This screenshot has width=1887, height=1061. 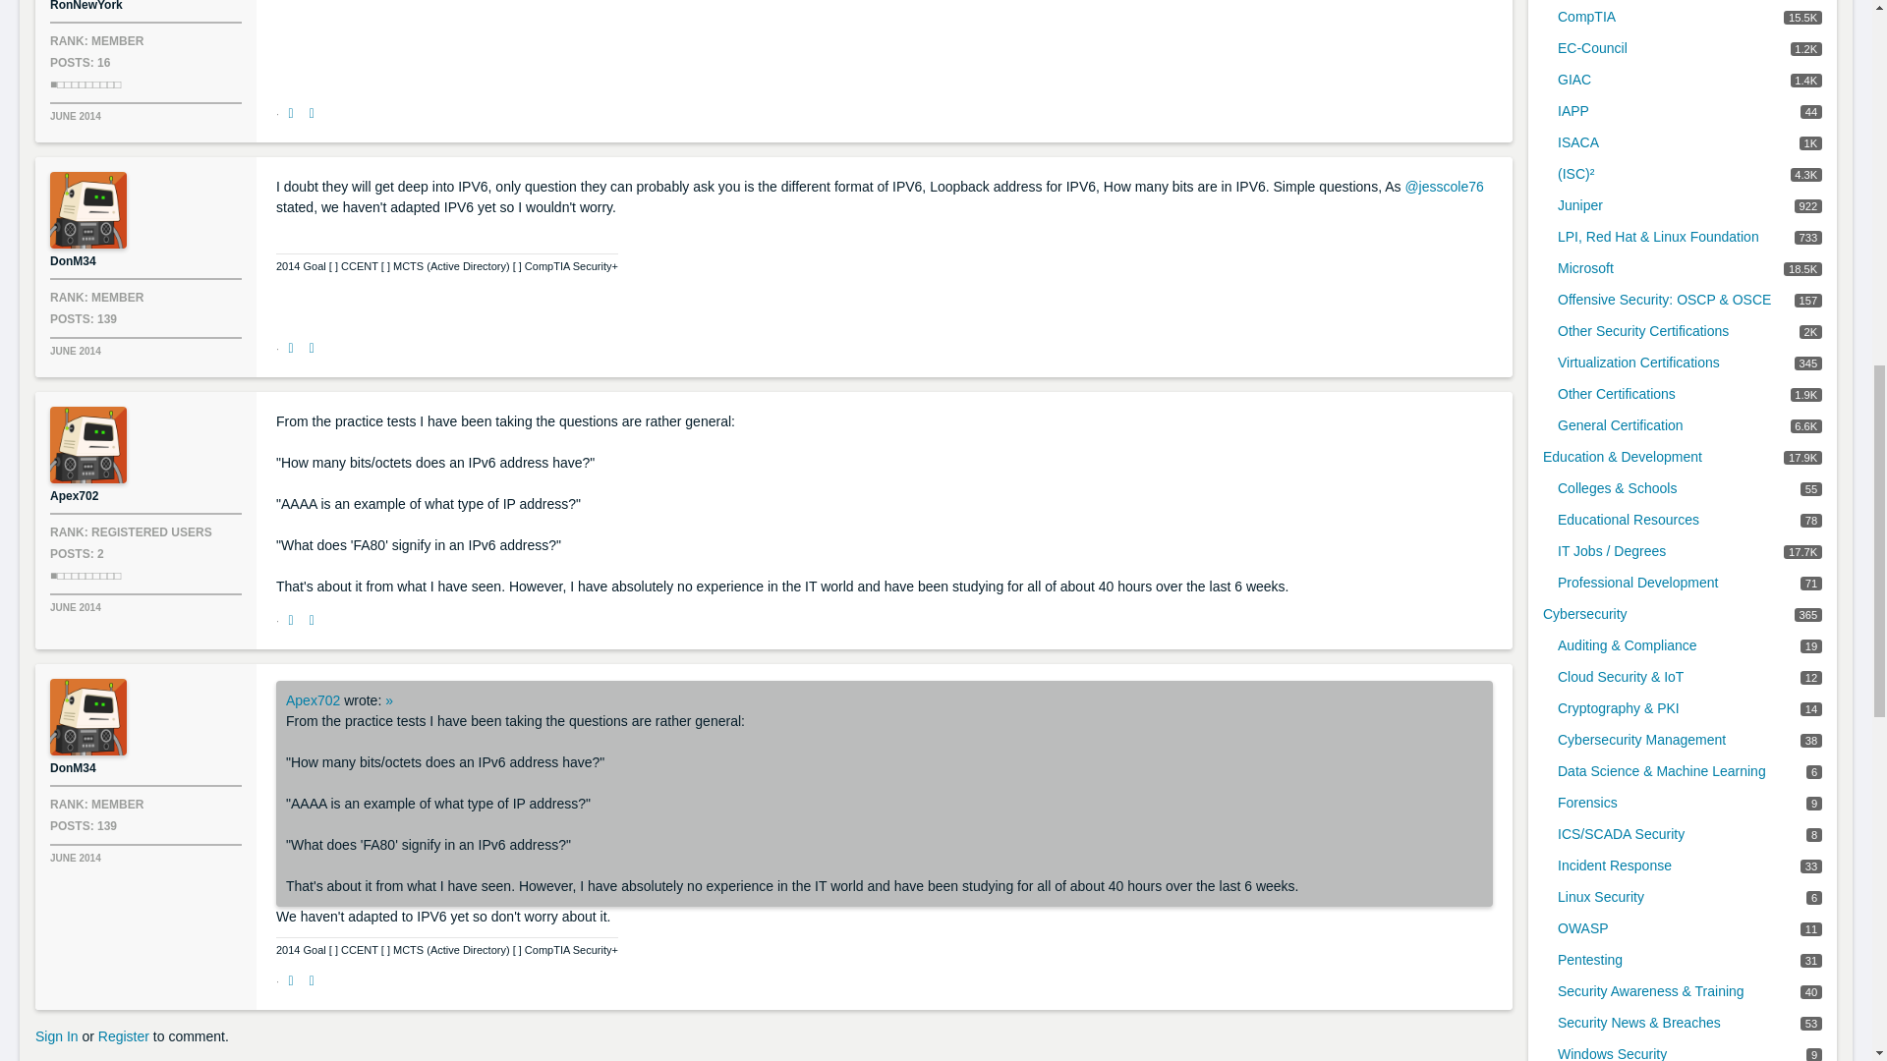 I want to click on June 27, 2014 12:07PM, so click(x=76, y=859).